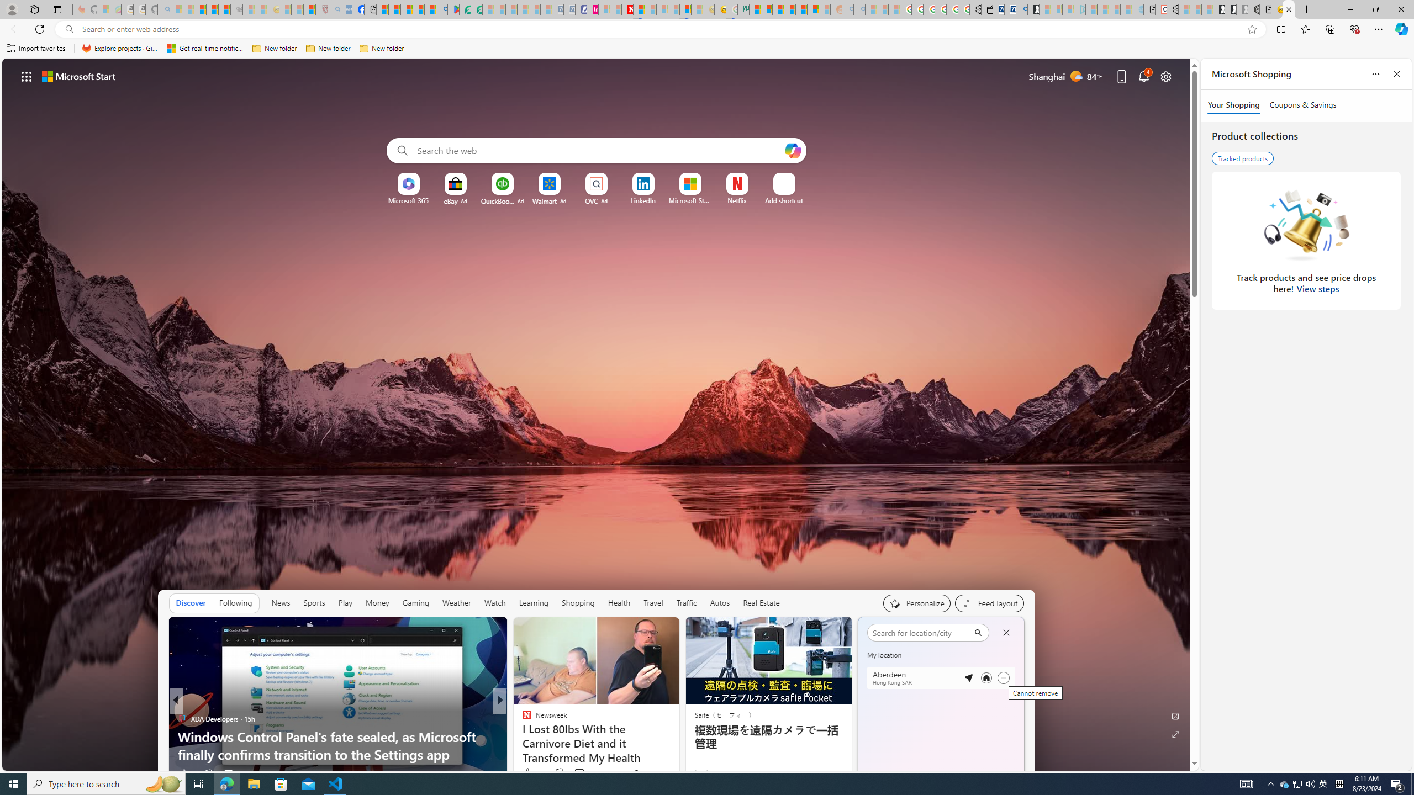 This screenshot has width=1414, height=795. I want to click on Shopping, so click(577, 603).